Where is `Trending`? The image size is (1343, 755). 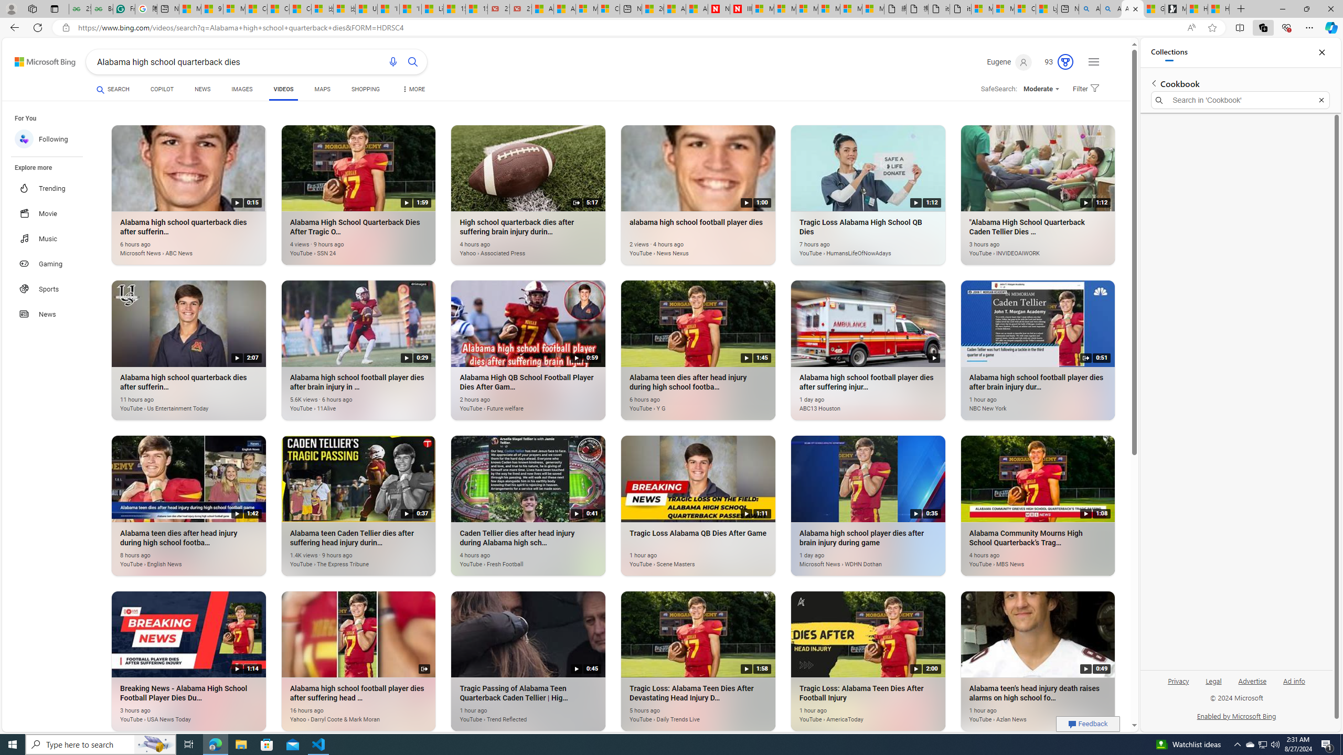 Trending is located at coordinates (52, 188).